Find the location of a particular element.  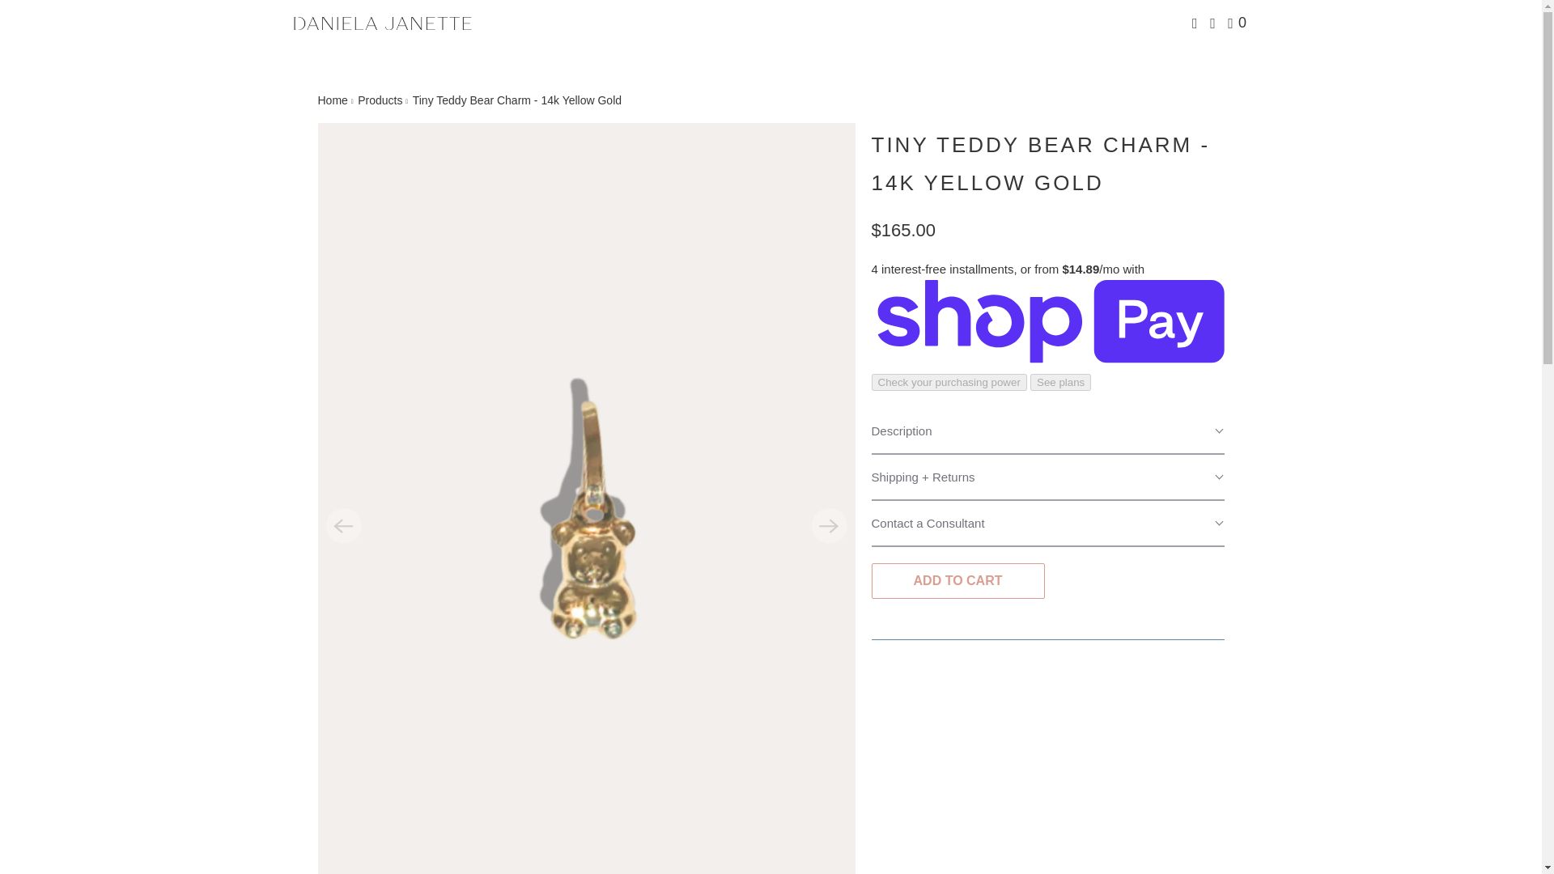

Products is located at coordinates (380, 100).